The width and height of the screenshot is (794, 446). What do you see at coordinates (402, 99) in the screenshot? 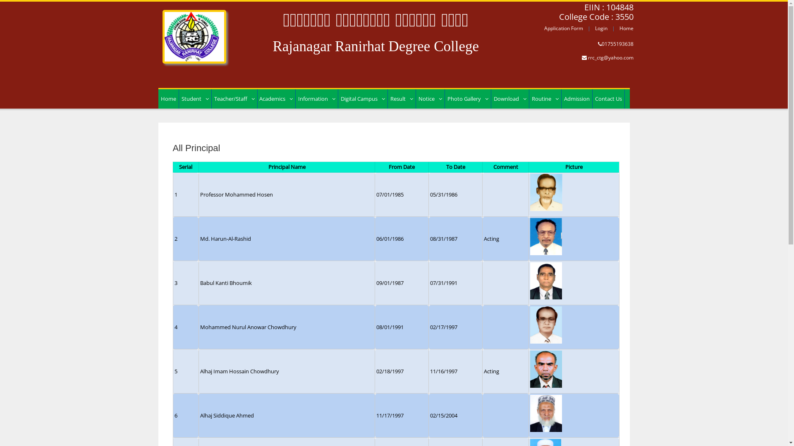
I see `Result` at bounding box center [402, 99].